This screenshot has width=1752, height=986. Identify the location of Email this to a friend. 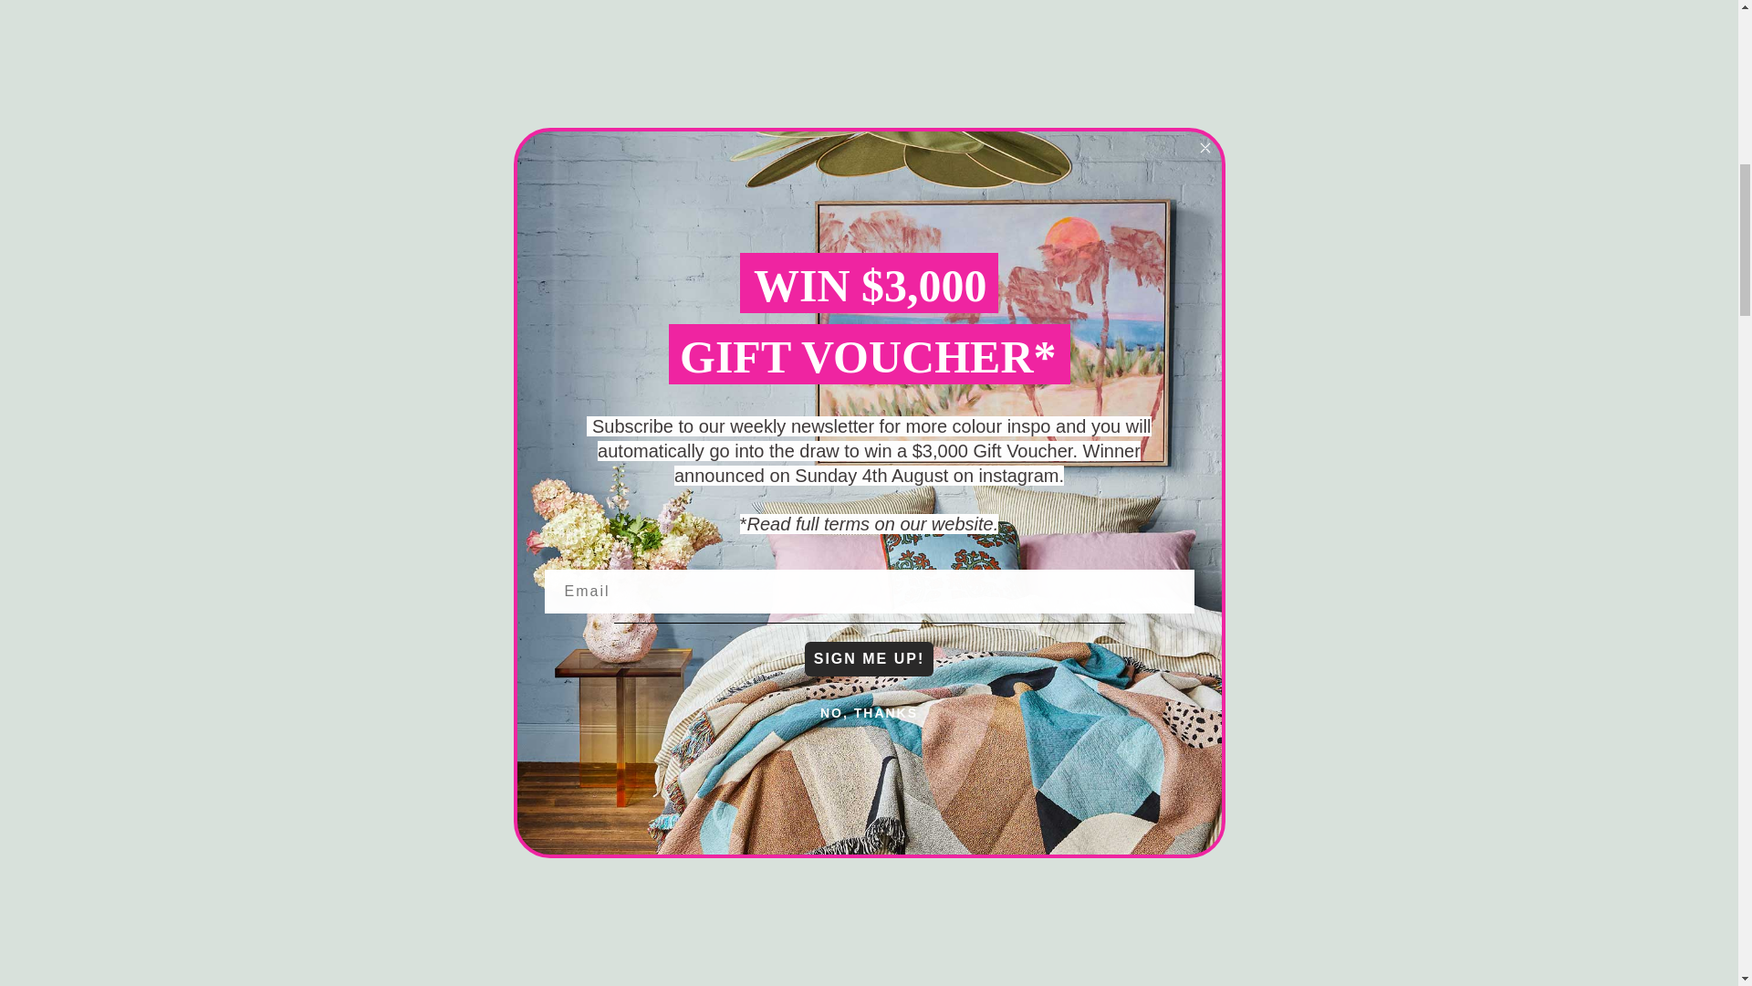
(1026, 146).